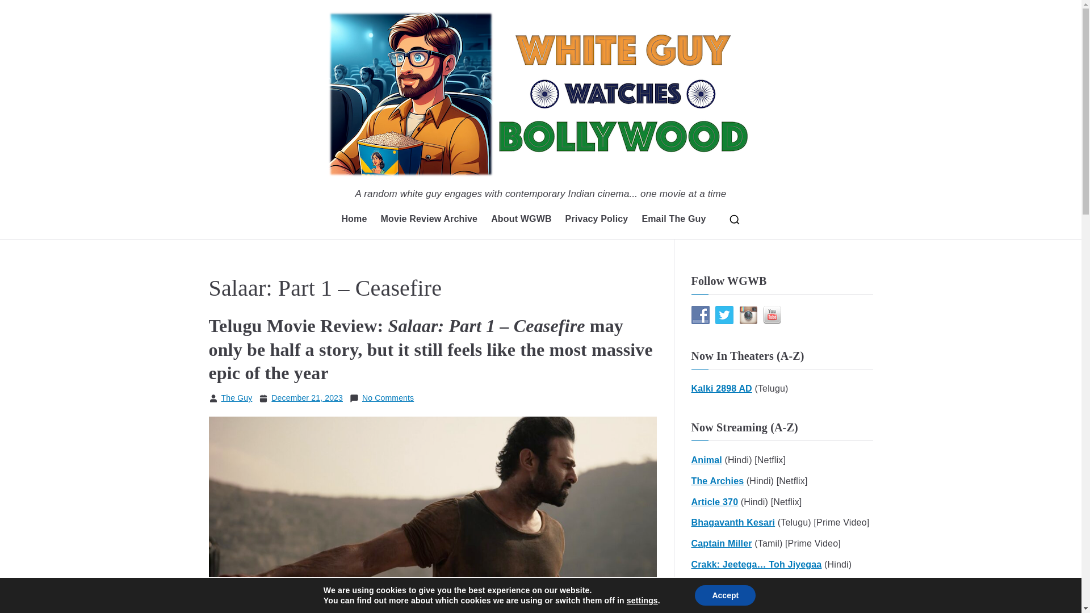 This screenshot has width=1090, height=613. Describe the element at coordinates (748, 314) in the screenshot. I see `Follow Us on Instagram` at that location.